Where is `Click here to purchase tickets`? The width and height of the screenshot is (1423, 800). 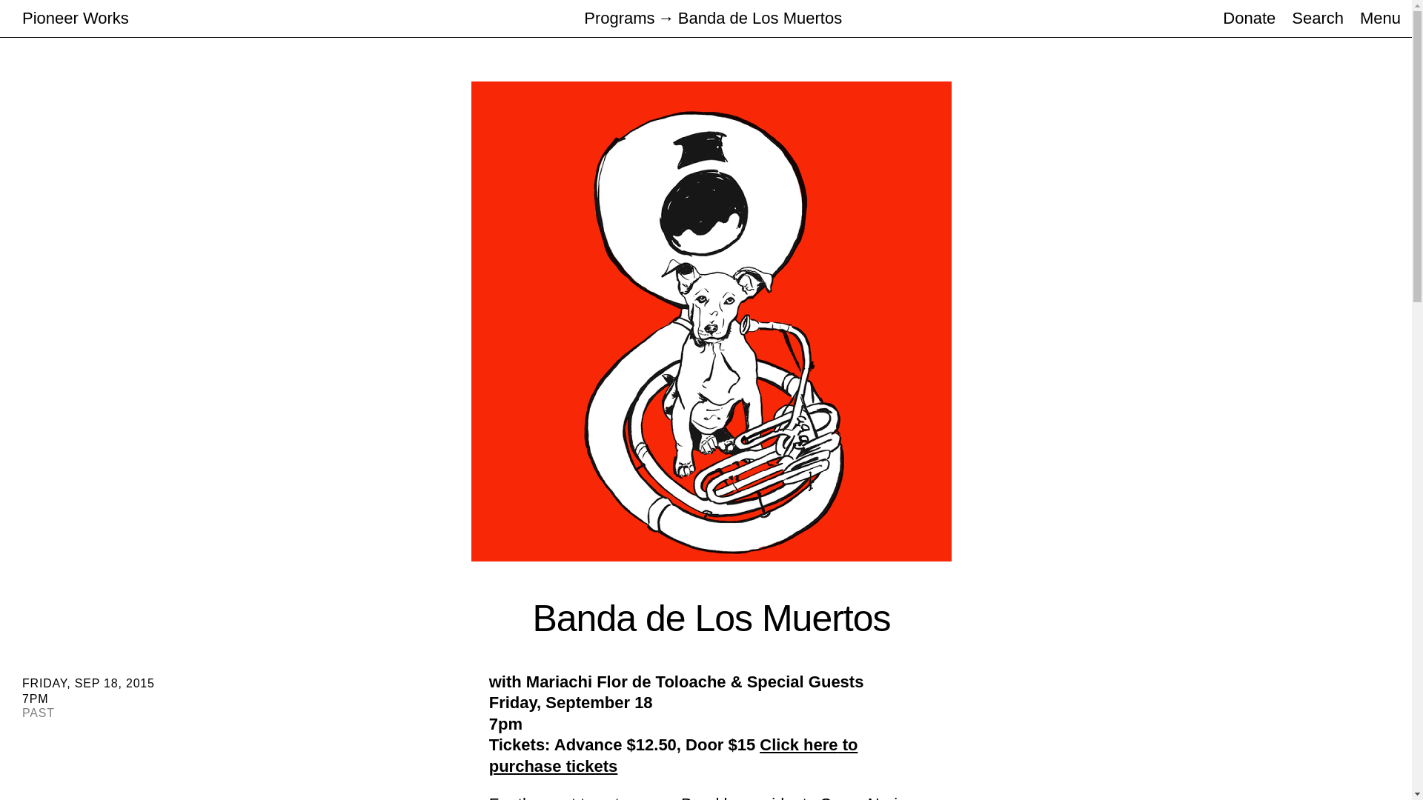
Click here to purchase tickets is located at coordinates (673, 755).